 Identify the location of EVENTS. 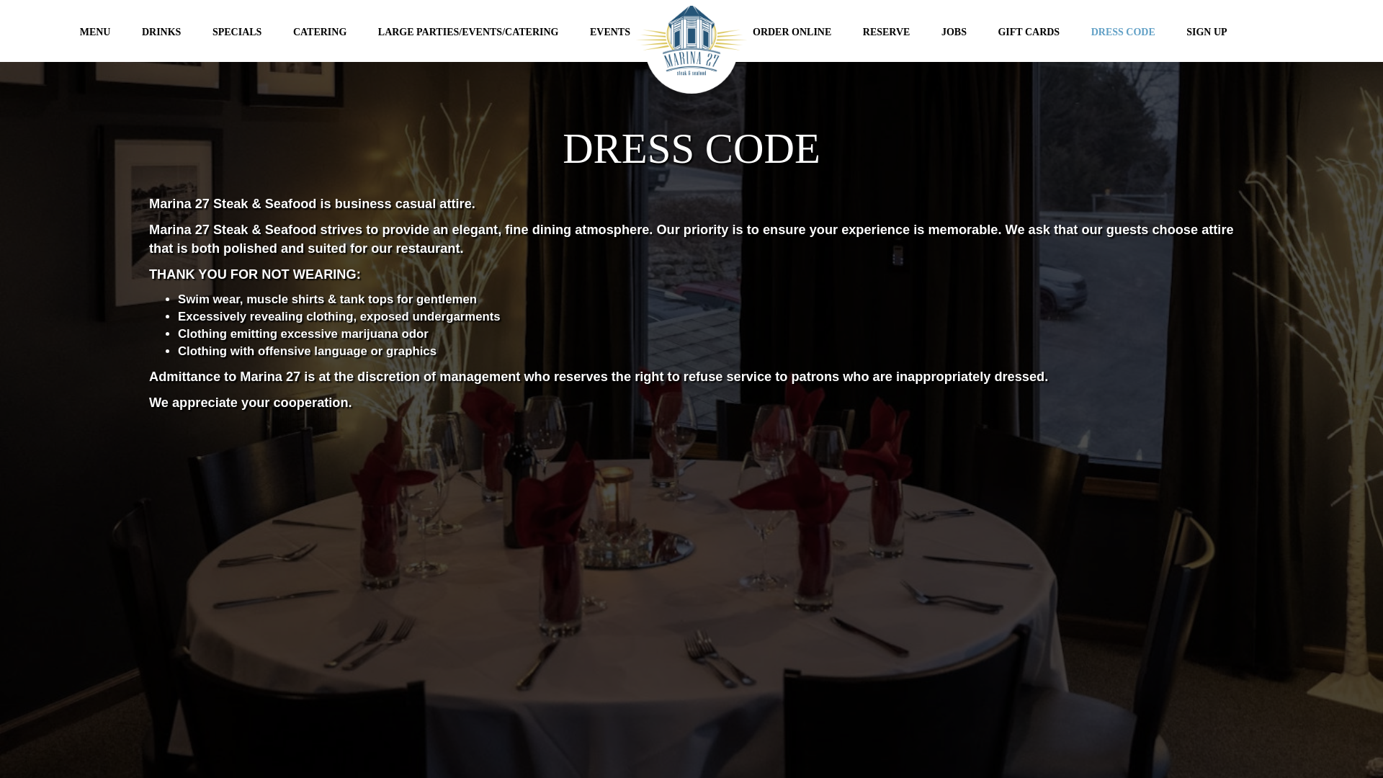
(609, 32).